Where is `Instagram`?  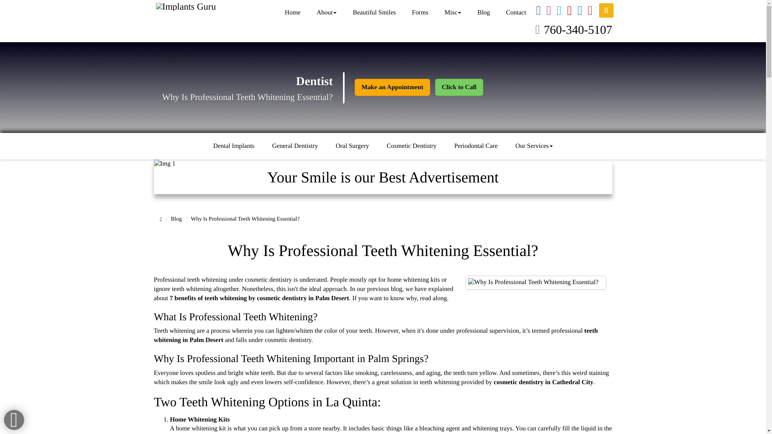 Instagram is located at coordinates (548, 13).